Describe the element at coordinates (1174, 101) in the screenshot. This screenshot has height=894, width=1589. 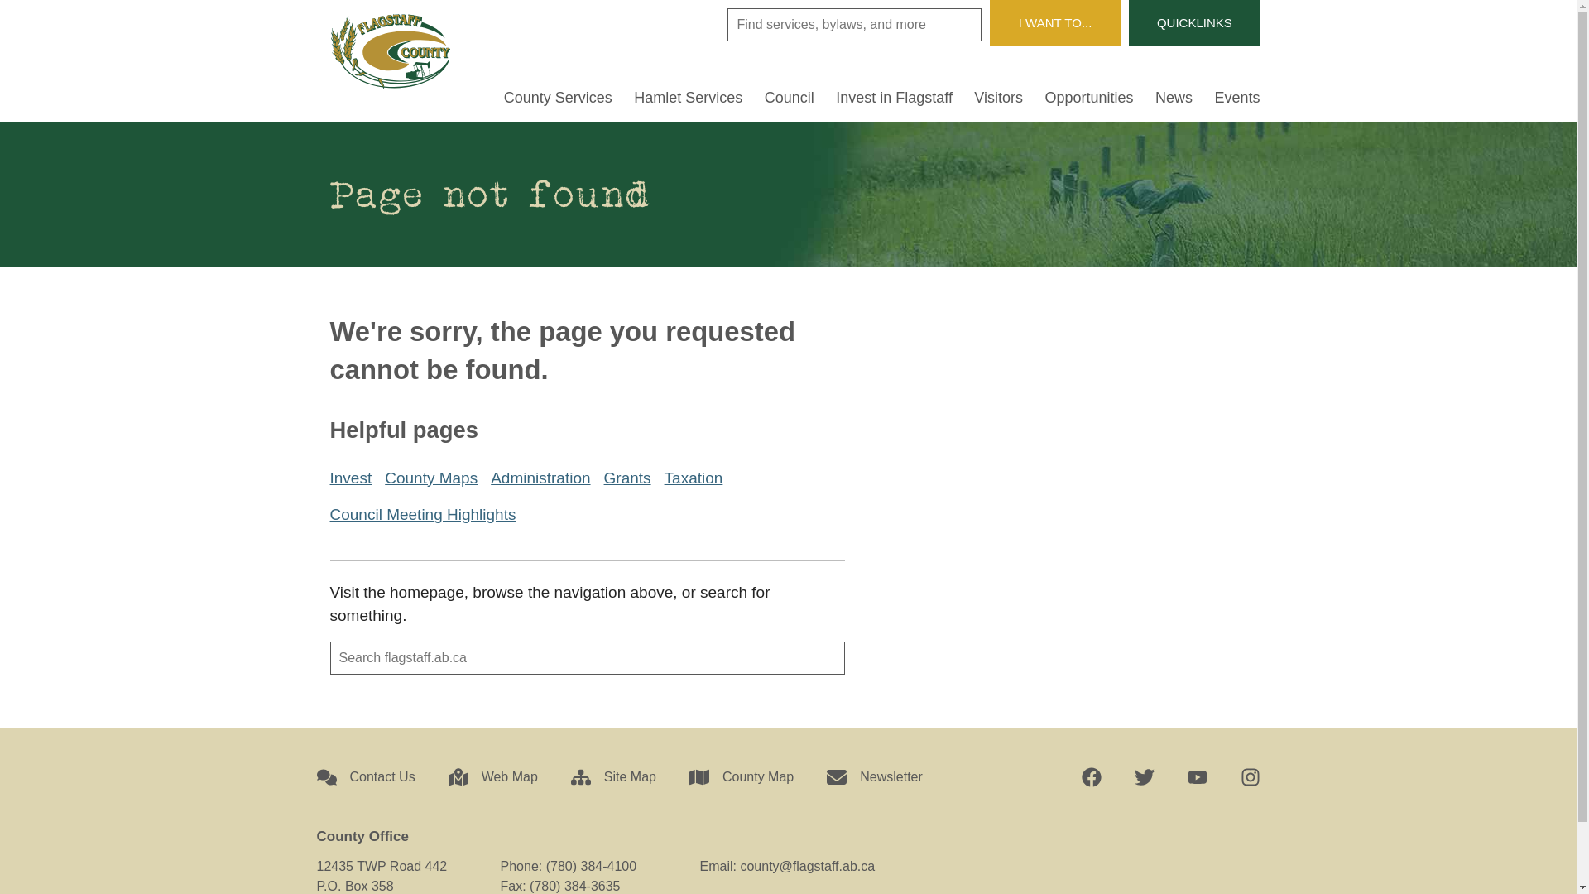
I see `News` at that location.